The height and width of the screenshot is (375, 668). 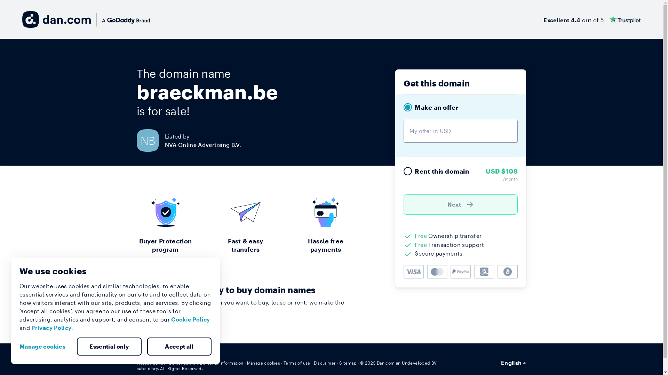 I want to click on Accept all, so click(x=179, y=347).